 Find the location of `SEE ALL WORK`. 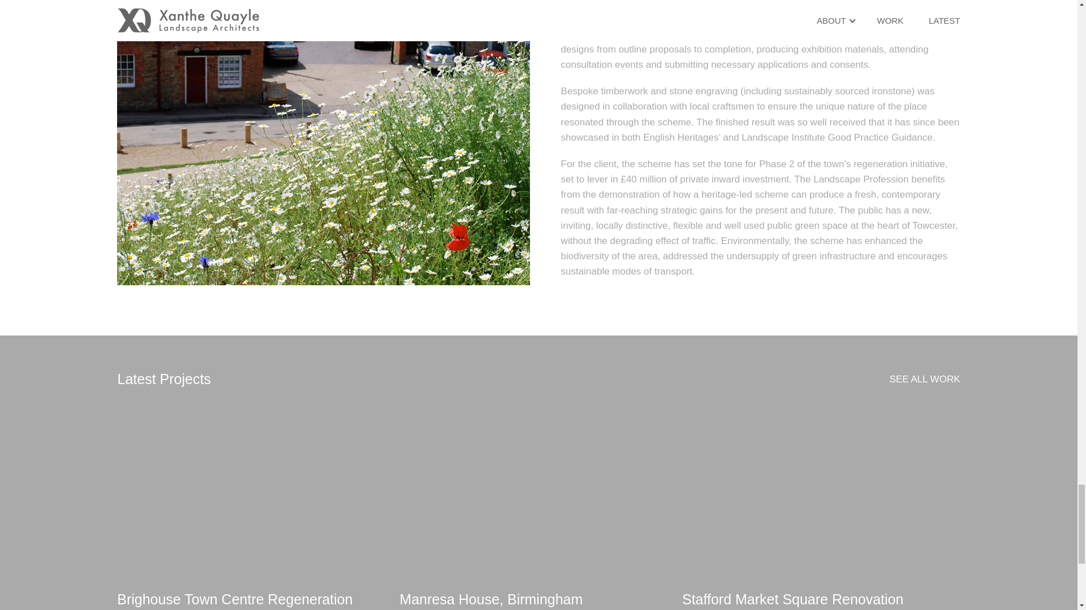

SEE ALL WORK is located at coordinates (924, 378).